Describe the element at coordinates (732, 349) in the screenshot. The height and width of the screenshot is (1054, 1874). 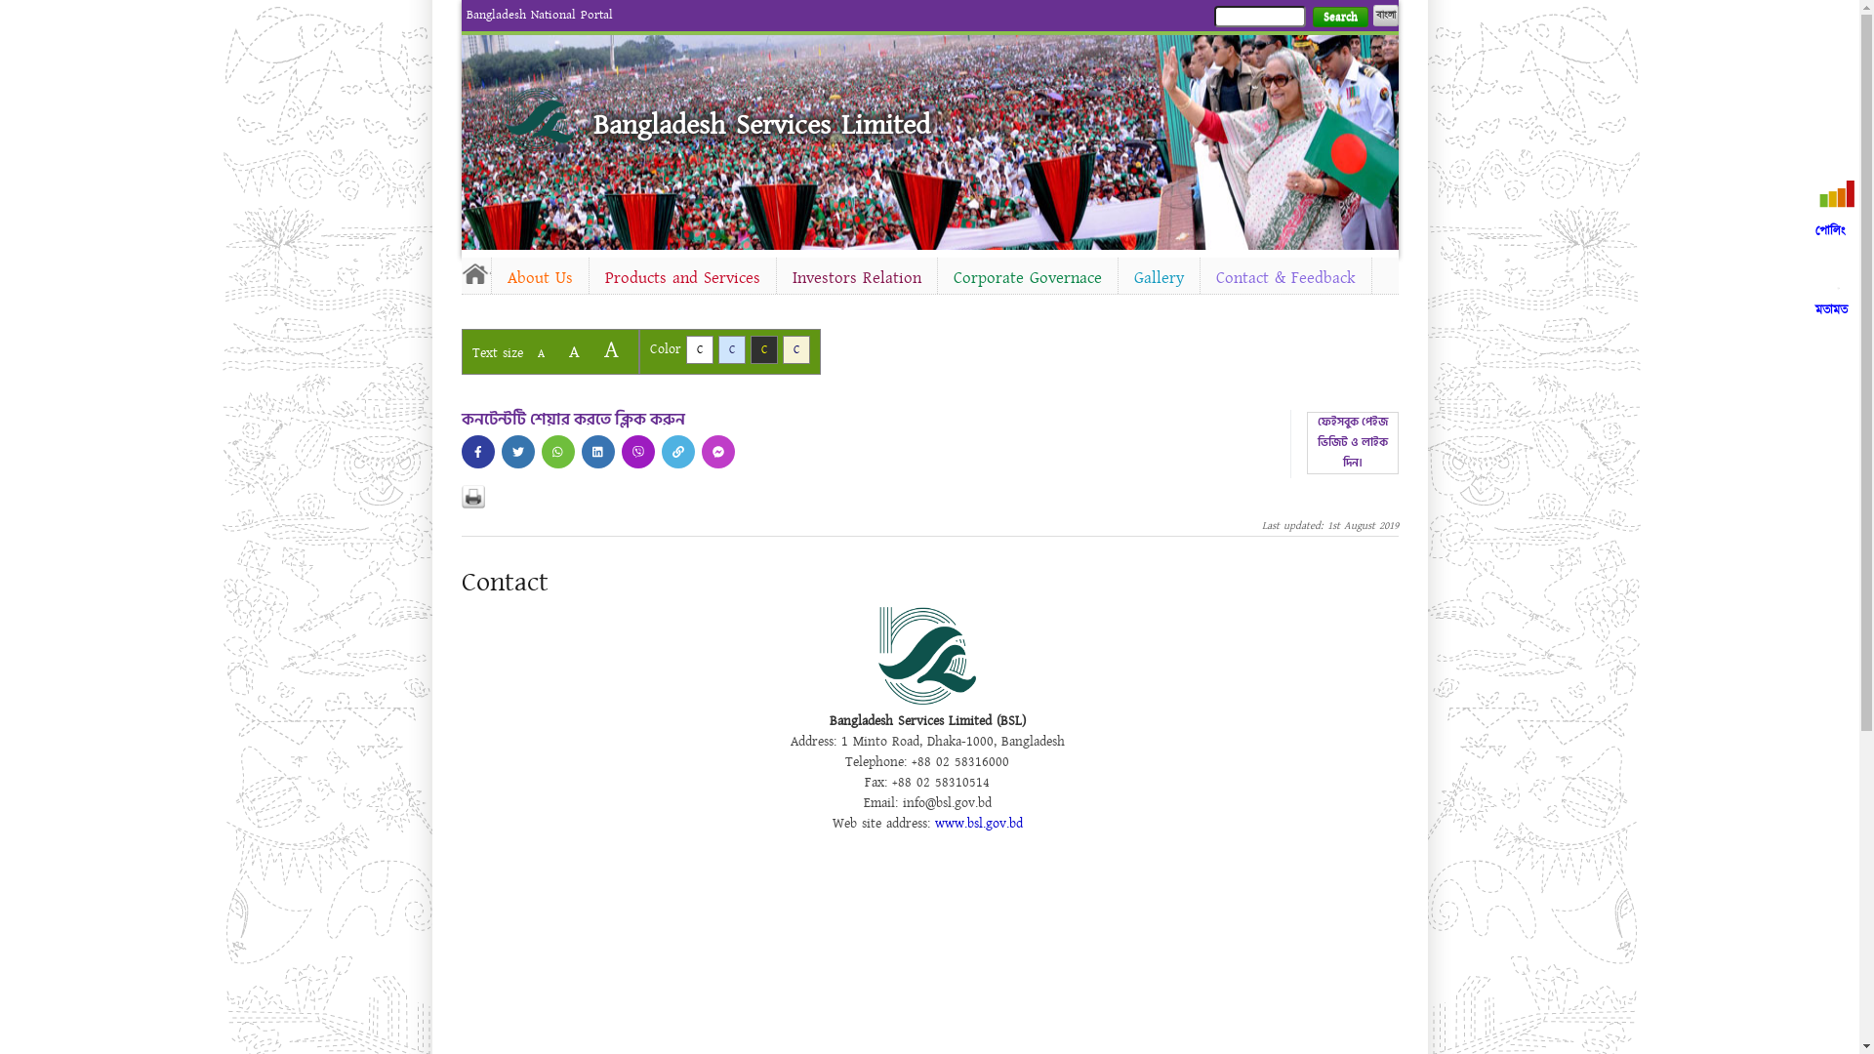
I see `C` at that location.